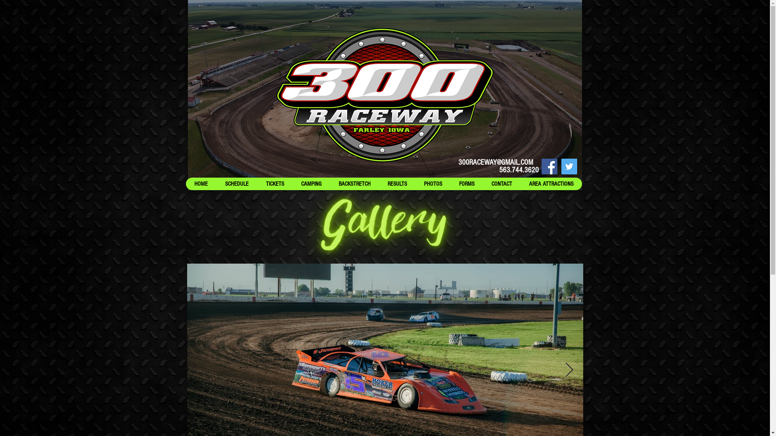 The width and height of the screenshot is (776, 436). What do you see at coordinates (551, 184) in the screenshot?
I see `AREA ATTRACTIONS` at bounding box center [551, 184].